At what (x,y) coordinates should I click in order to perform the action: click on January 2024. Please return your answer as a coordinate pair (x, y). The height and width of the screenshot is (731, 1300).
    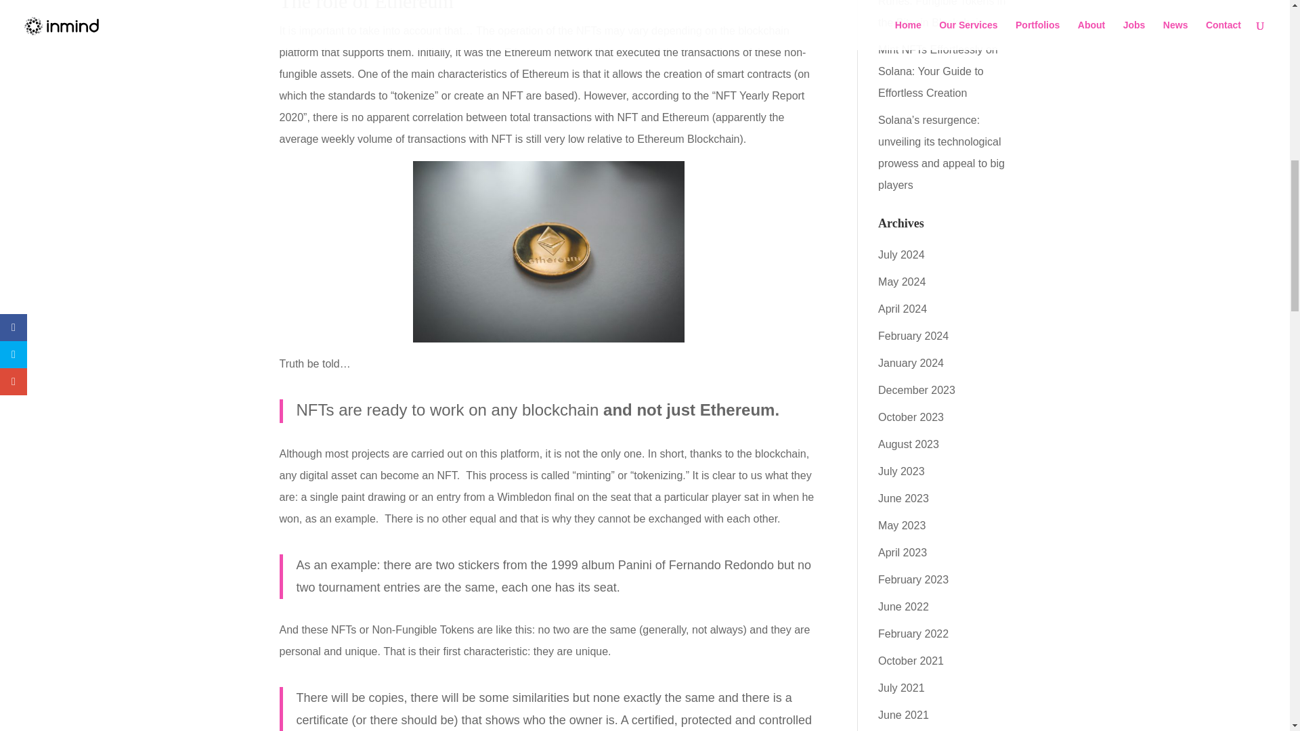
    Looking at the image, I should click on (911, 363).